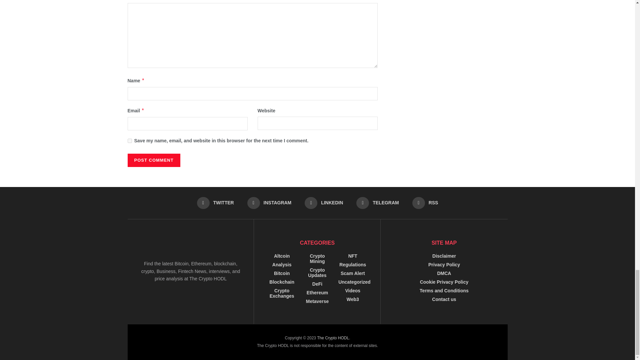 This screenshot has height=360, width=640. Describe the element at coordinates (153, 160) in the screenshot. I see `Post Comment` at that location.